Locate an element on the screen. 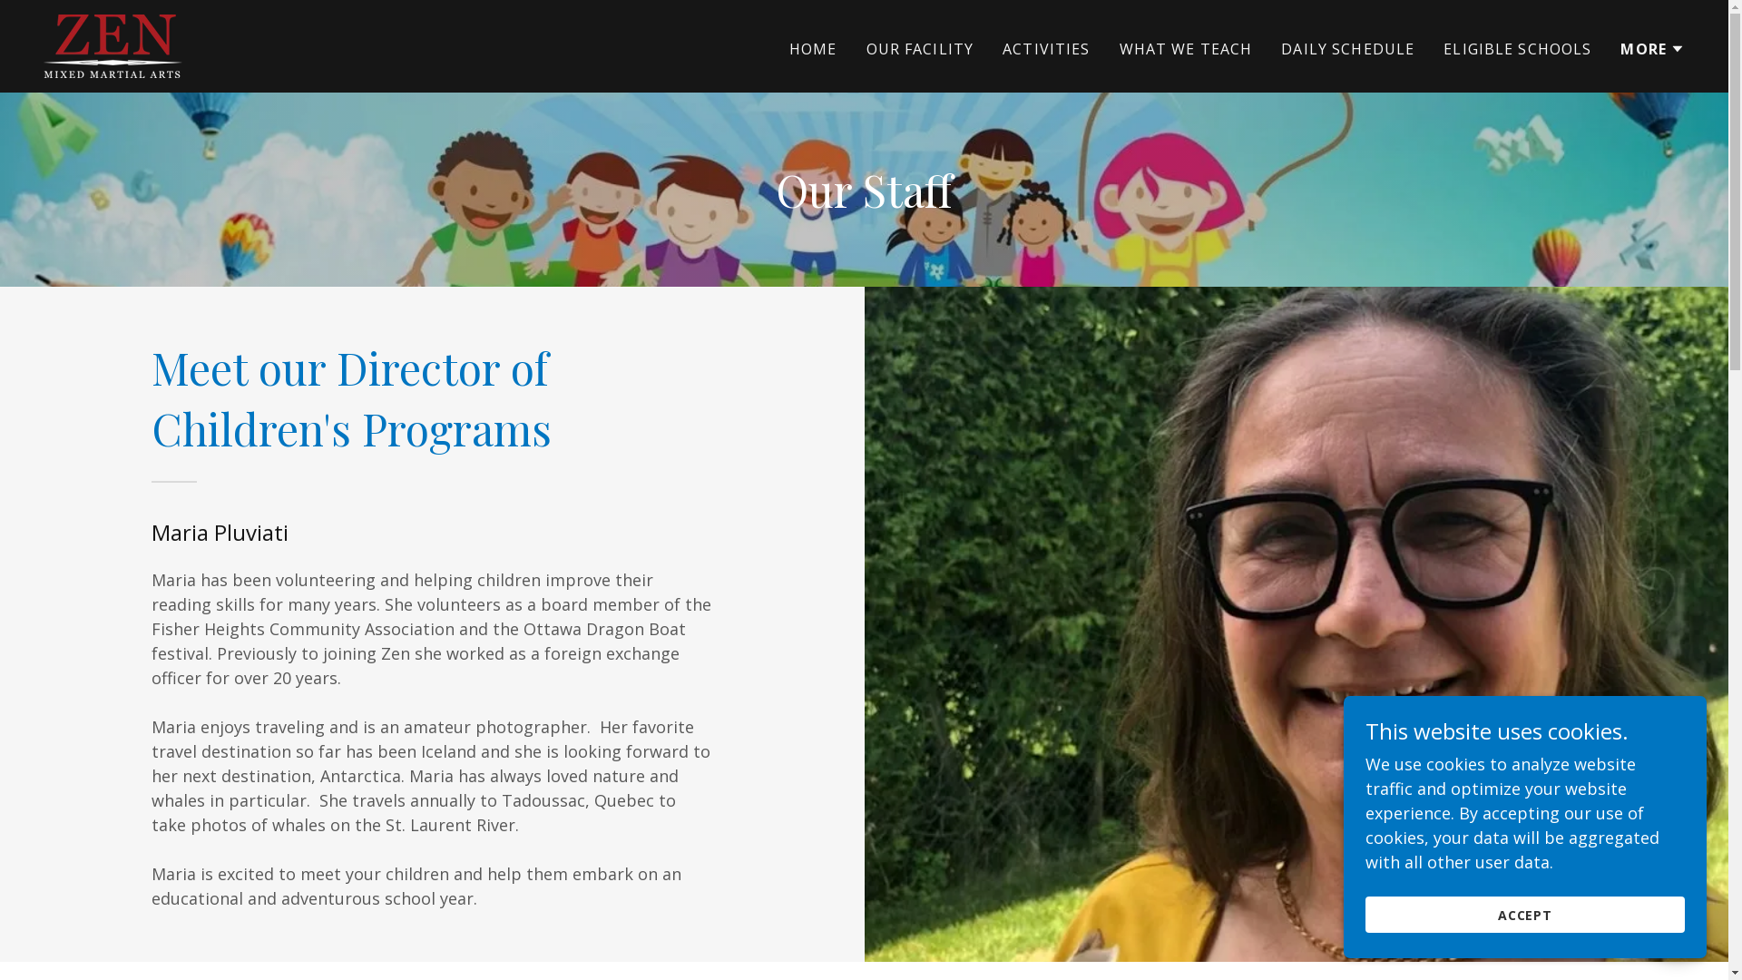 The width and height of the screenshot is (1742, 980). MORE is located at coordinates (1653, 49).